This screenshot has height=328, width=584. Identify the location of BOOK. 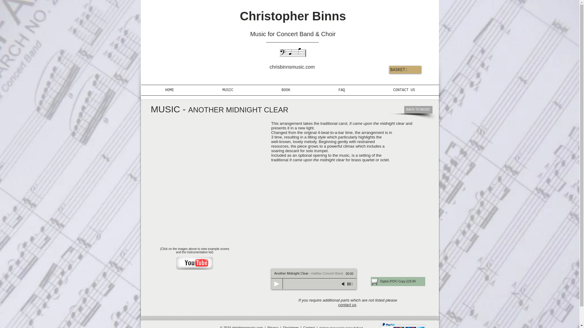
(286, 90).